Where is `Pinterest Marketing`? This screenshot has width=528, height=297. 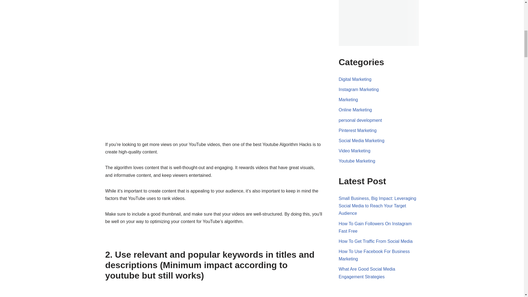
Pinterest Marketing is located at coordinates (358, 130).